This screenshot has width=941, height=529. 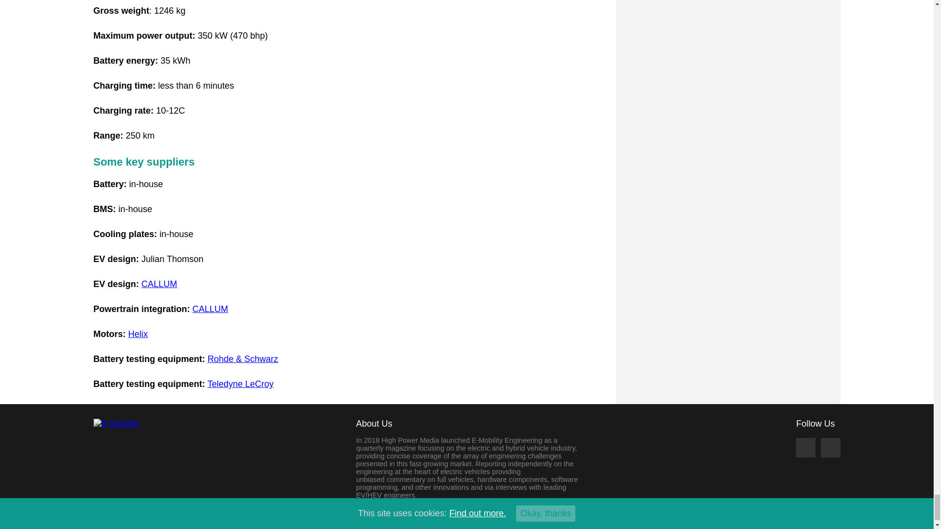 What do you see at coordinates (211, 309) in the screenshot?
I see `CALLUM` at bounding box center [211, 309].